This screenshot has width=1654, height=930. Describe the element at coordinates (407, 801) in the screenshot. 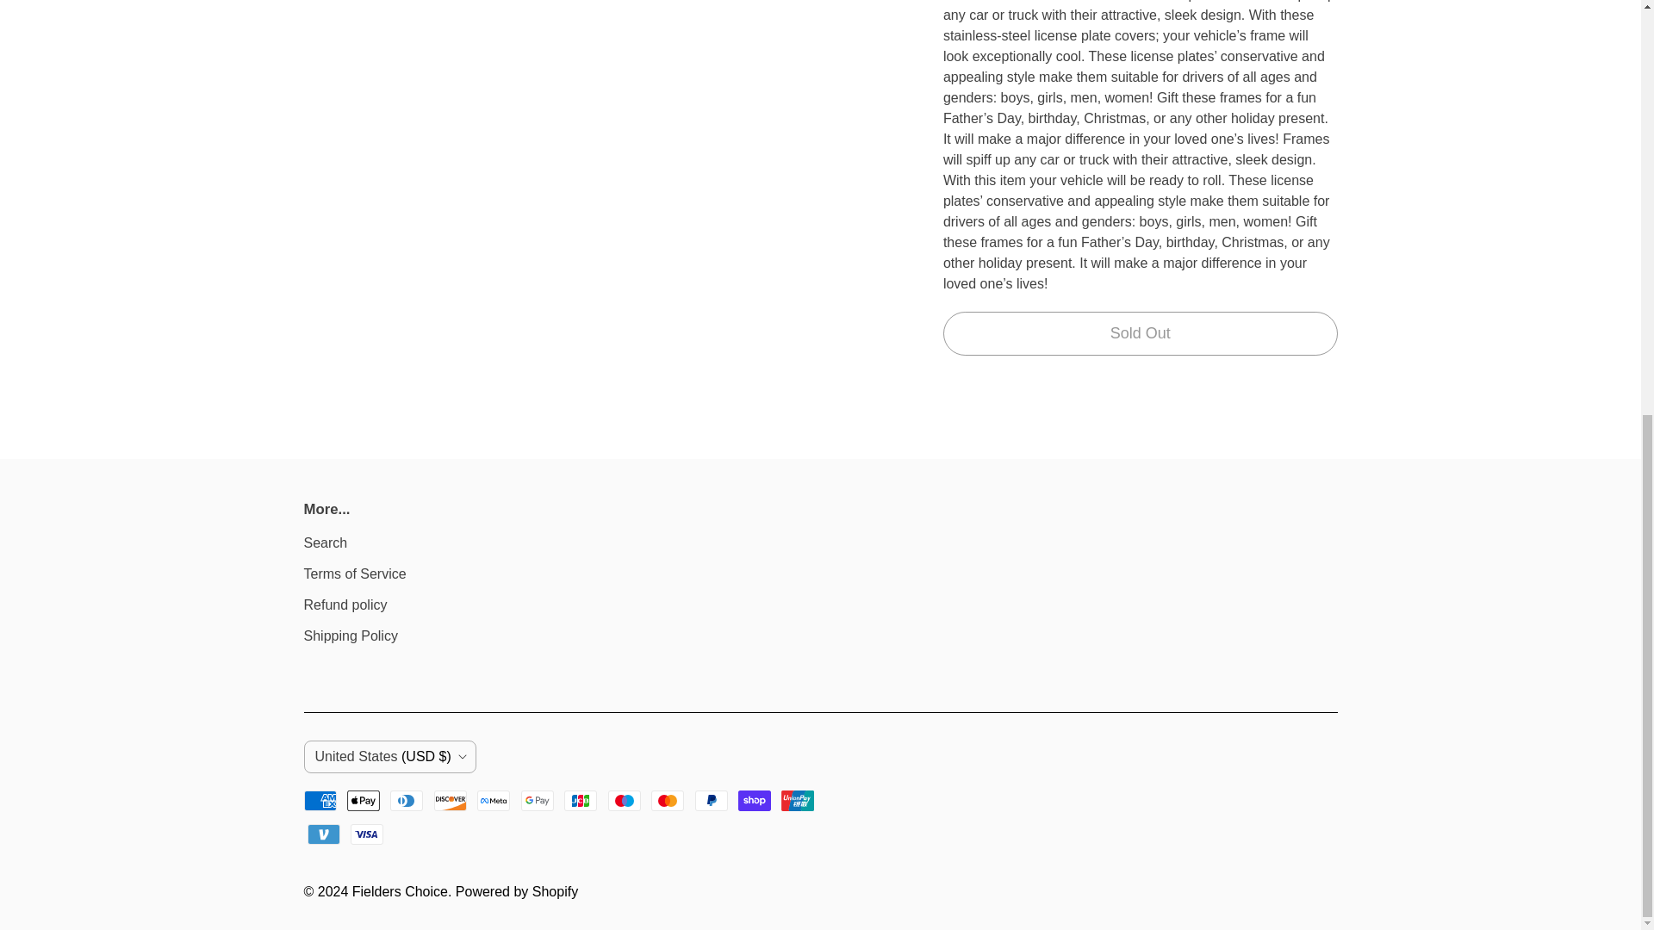

I see `Diners Club` at that location.